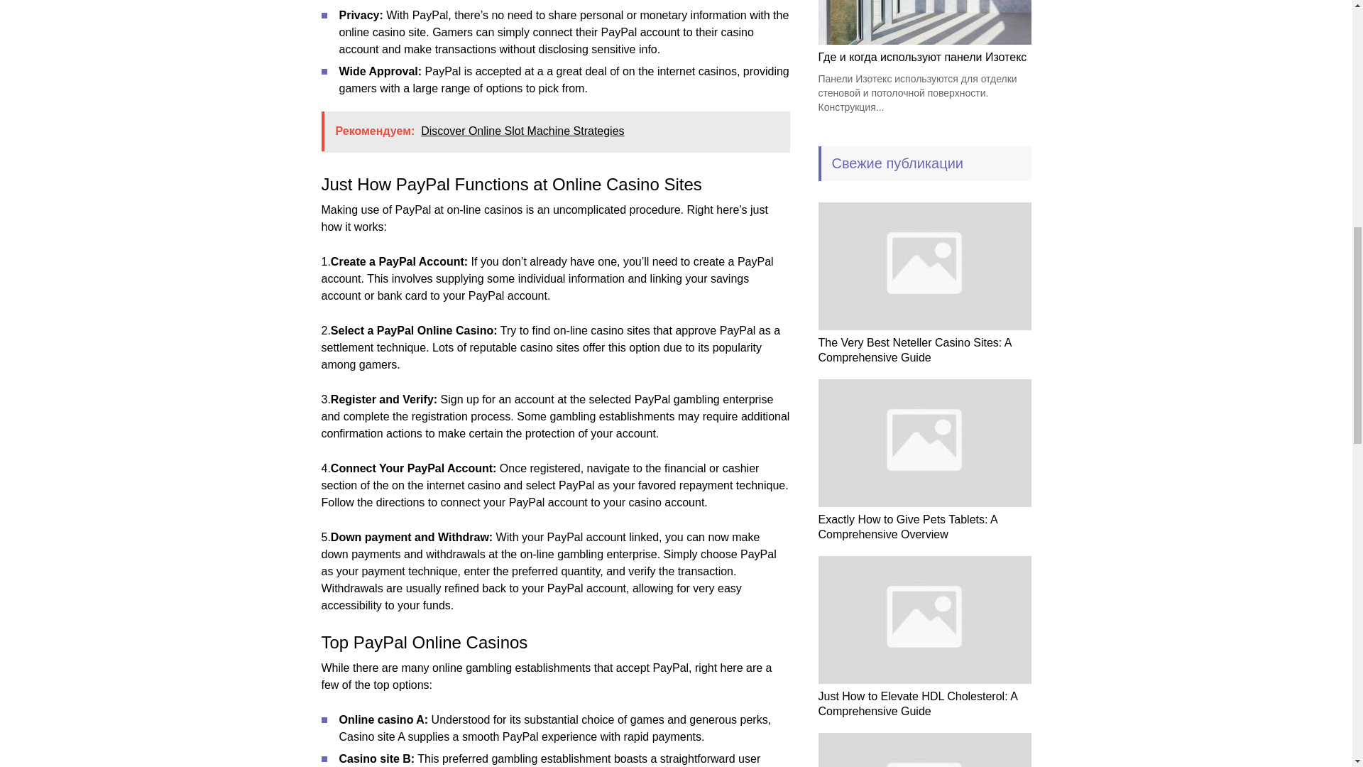 This screenshot has height=767, width=1363. What do you see at coordinates (907, 527) in the screenshot?
I see `Exactly How to Give Pets Tablets: A Comprehensive Overview` at bounding box center [907, 527].